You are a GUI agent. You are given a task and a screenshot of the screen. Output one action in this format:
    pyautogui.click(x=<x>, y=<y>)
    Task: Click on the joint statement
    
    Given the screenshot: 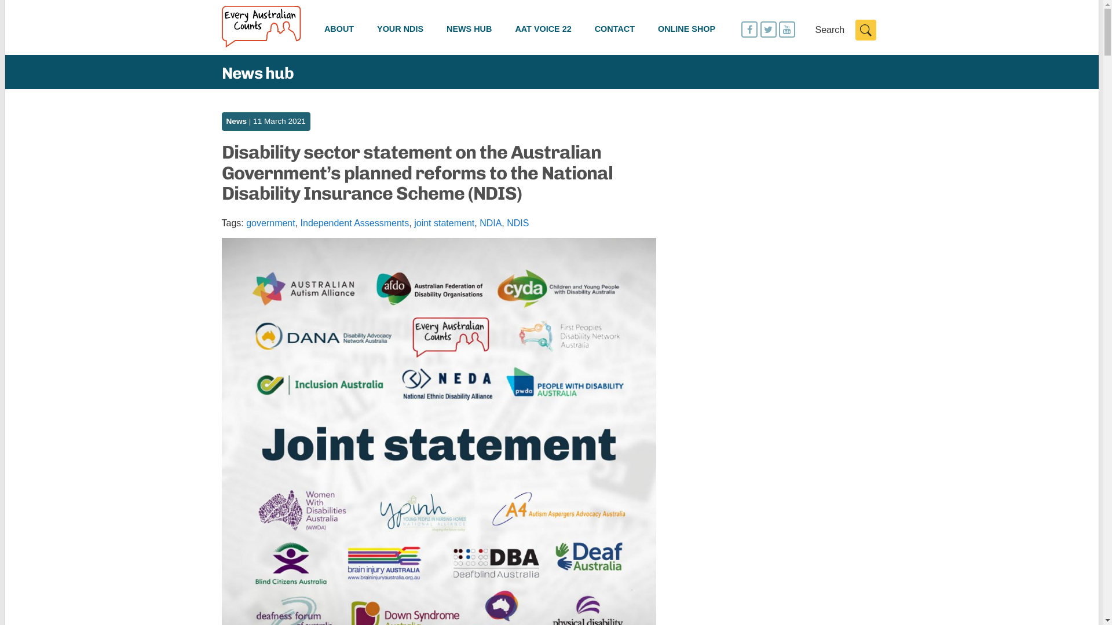 What is the action you would take?
    pyautogui.click(x=444, y=223)
    